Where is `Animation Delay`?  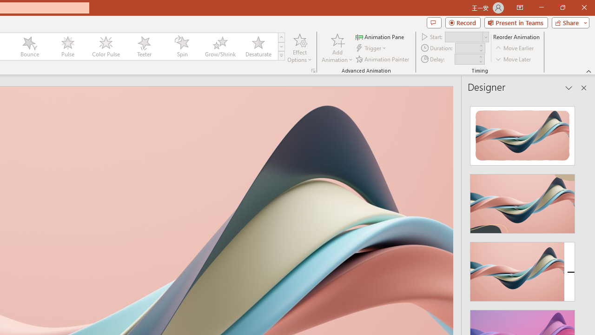 Animation Delay is located at coordinates (466, 59).